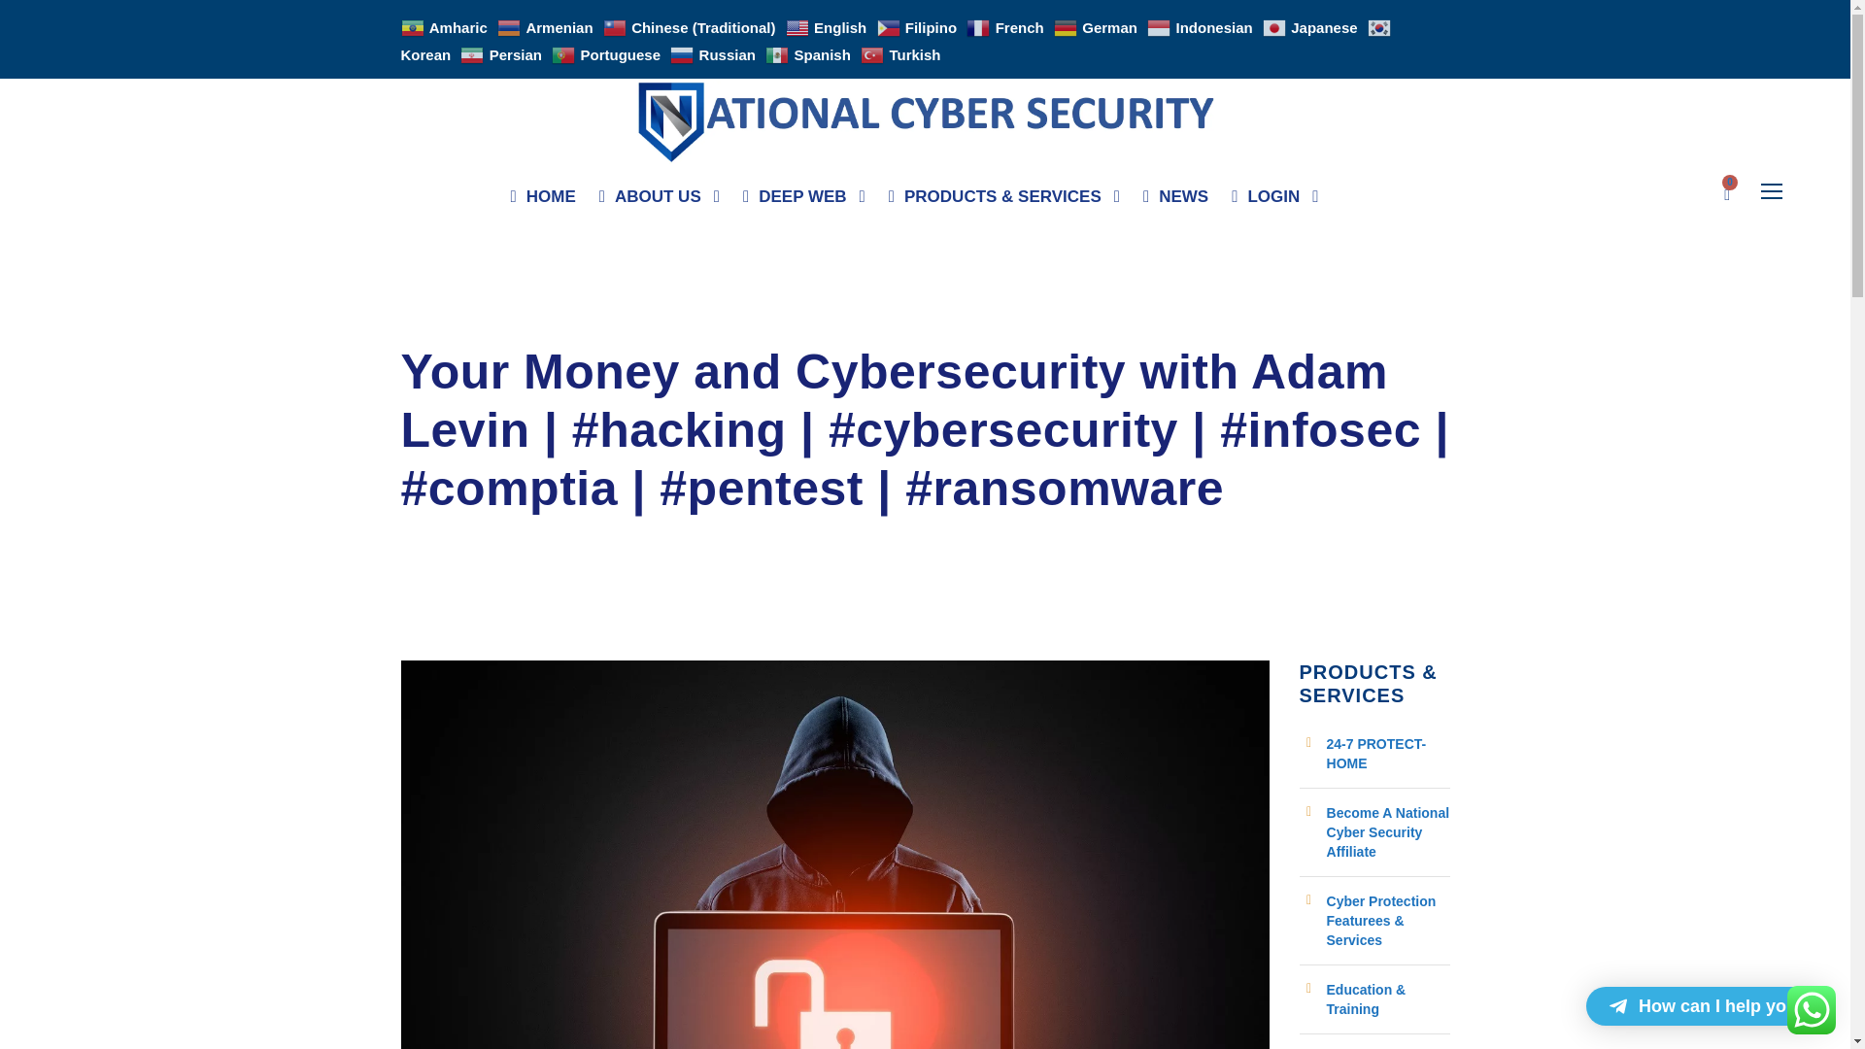  Describe the element at coordinates (567, 326) in the screenshot. I see `Posts by Natioinal Cyber Security Training Academy Corp` at that location.